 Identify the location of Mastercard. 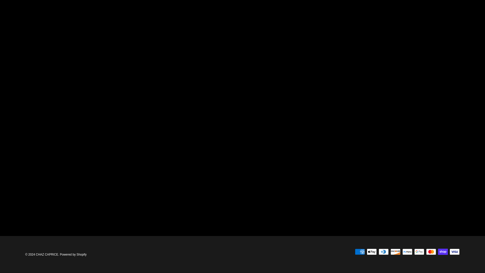
(431, 252).